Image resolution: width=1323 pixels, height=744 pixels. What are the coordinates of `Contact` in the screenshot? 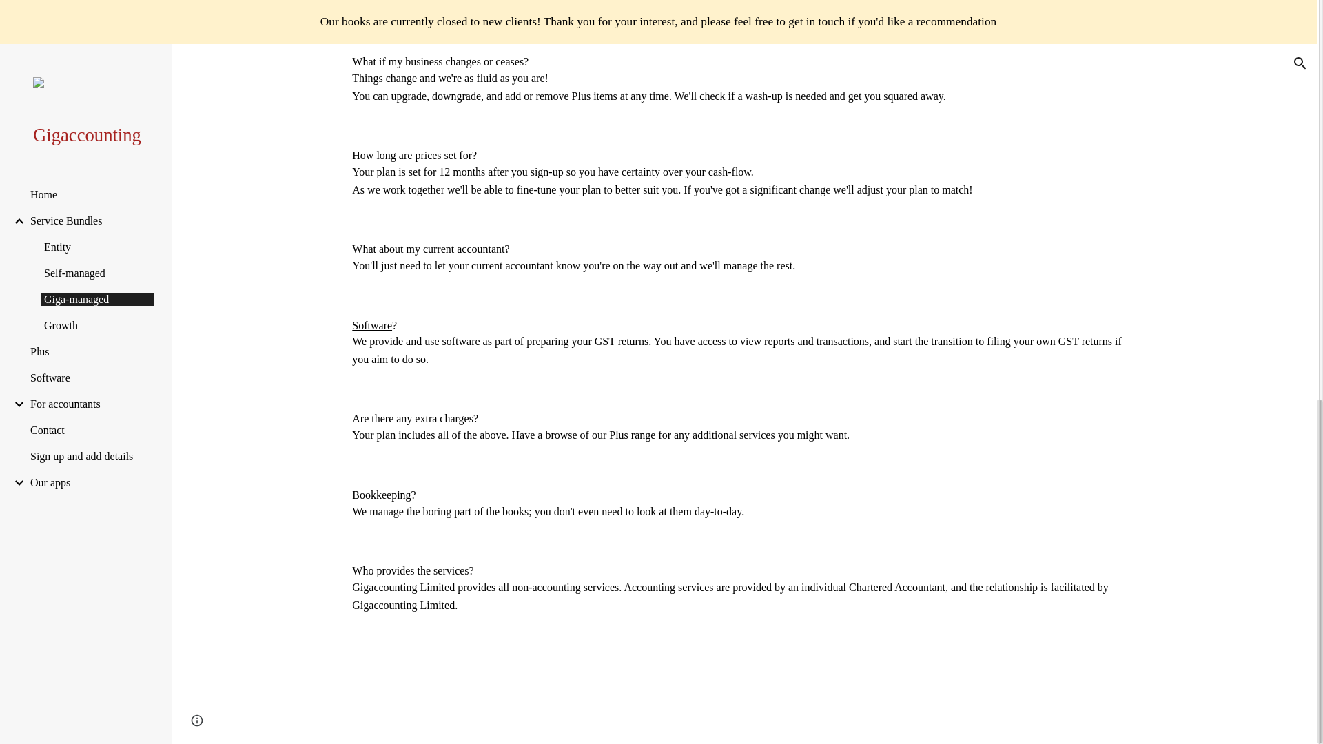 It's located at (744, 702).